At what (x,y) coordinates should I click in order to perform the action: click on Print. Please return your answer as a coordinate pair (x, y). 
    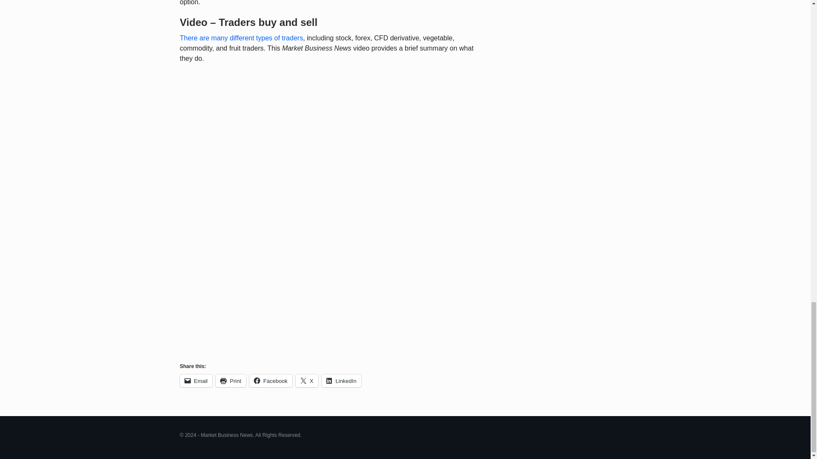
    Looking at the image, I should click on (231, 381).